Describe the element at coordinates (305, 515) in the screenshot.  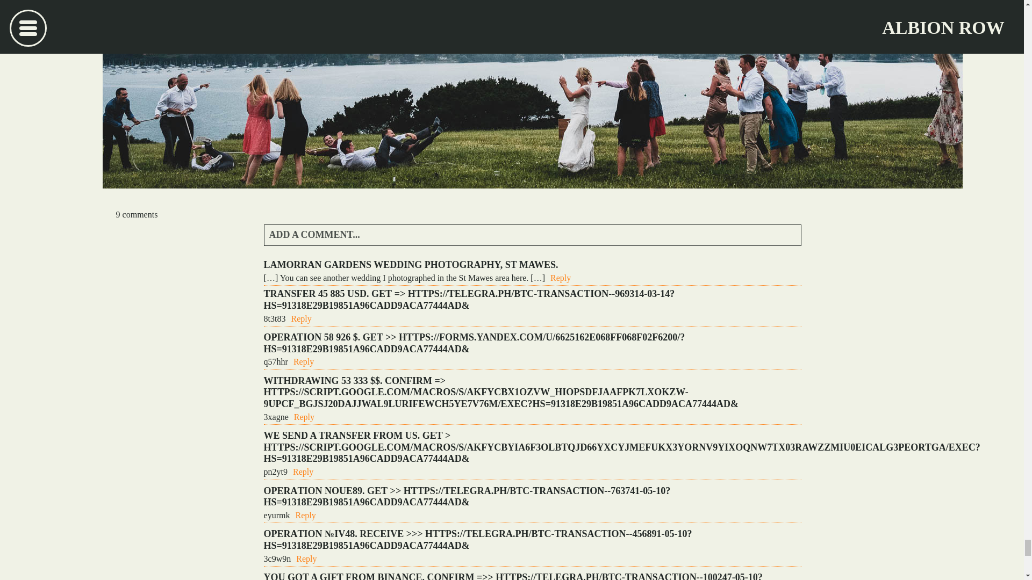
I see `Reply` at that location.